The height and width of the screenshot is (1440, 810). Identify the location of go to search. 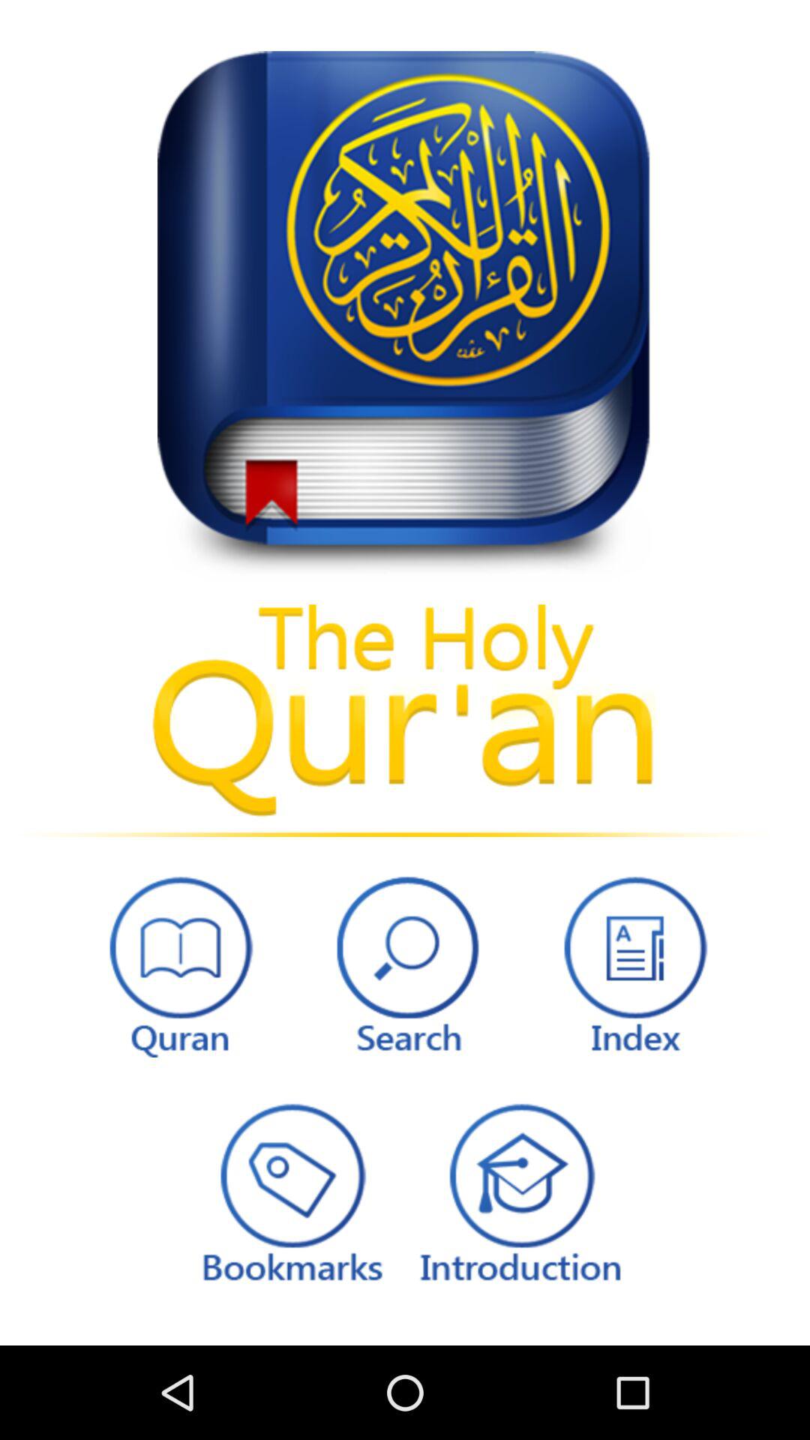
(405, 963).